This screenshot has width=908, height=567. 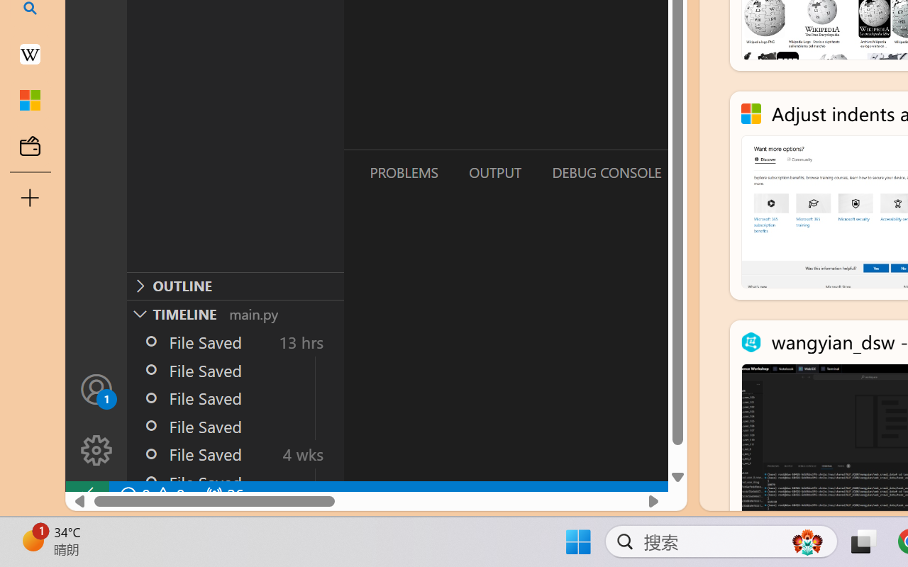 What do you see at coordinates (30, 54) in the screenshot?
I see `Earth - Wikipedia` at bounding box center [30, 54].